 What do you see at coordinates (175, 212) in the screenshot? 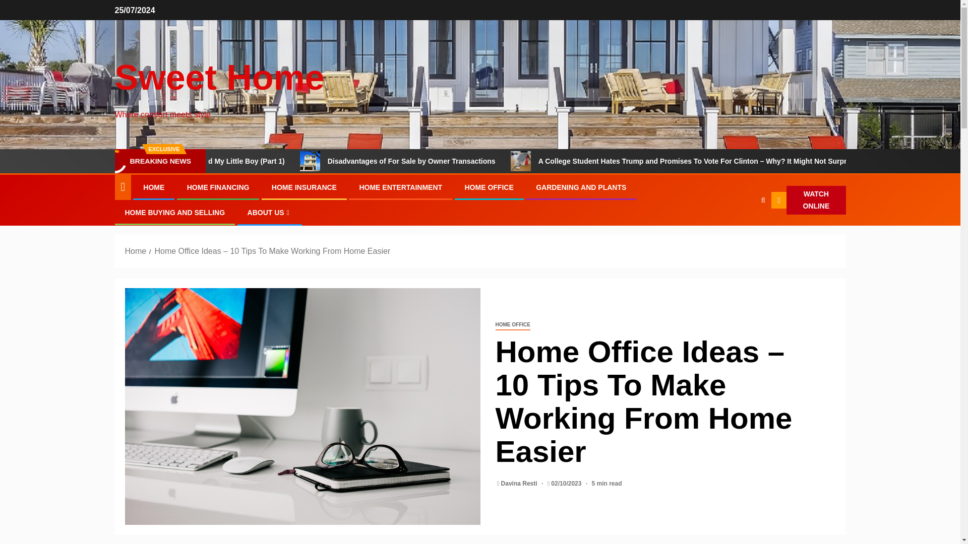
I see `HOME BUYING AND SELLING` at bounding box center [175, 212].